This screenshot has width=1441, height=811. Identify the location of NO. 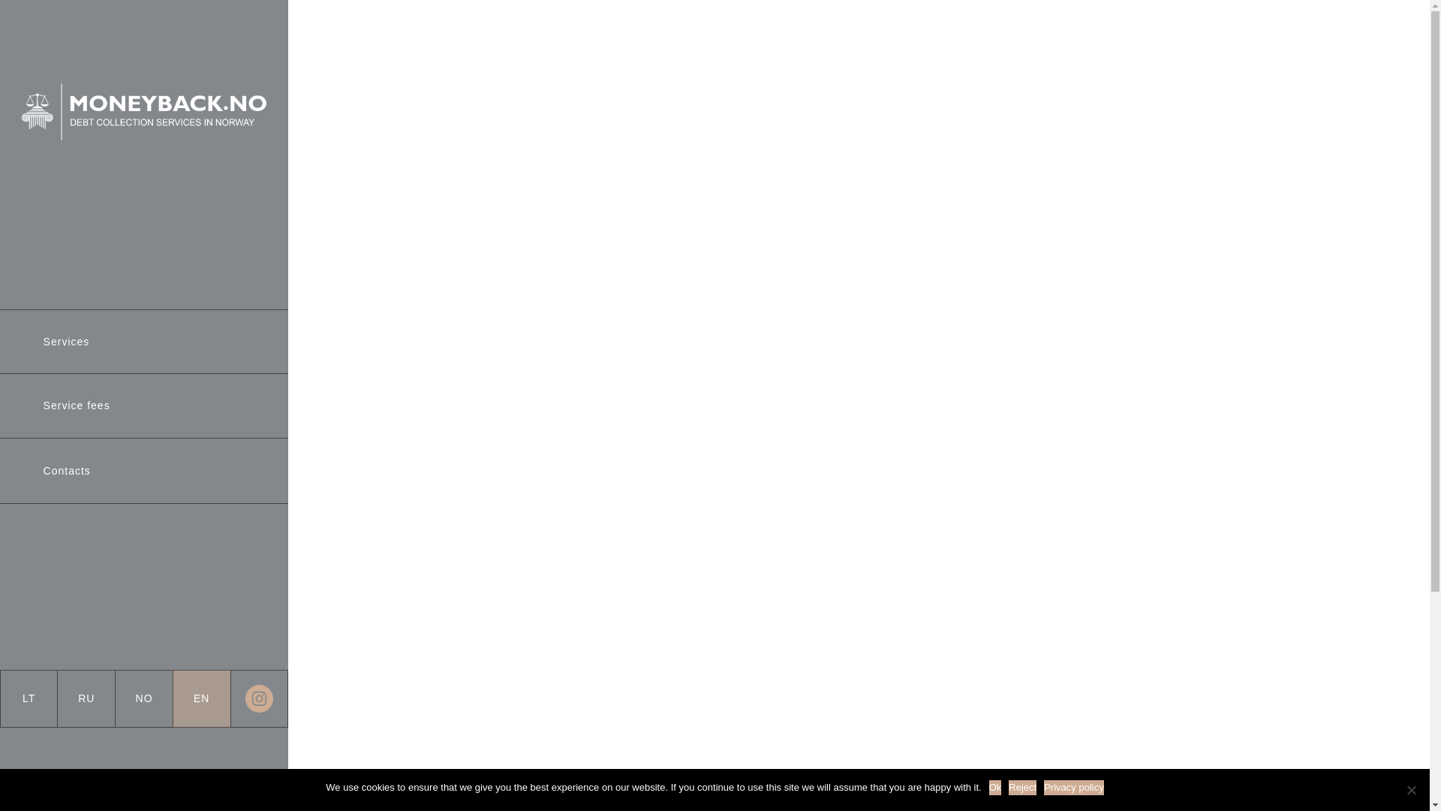
(144, 698).